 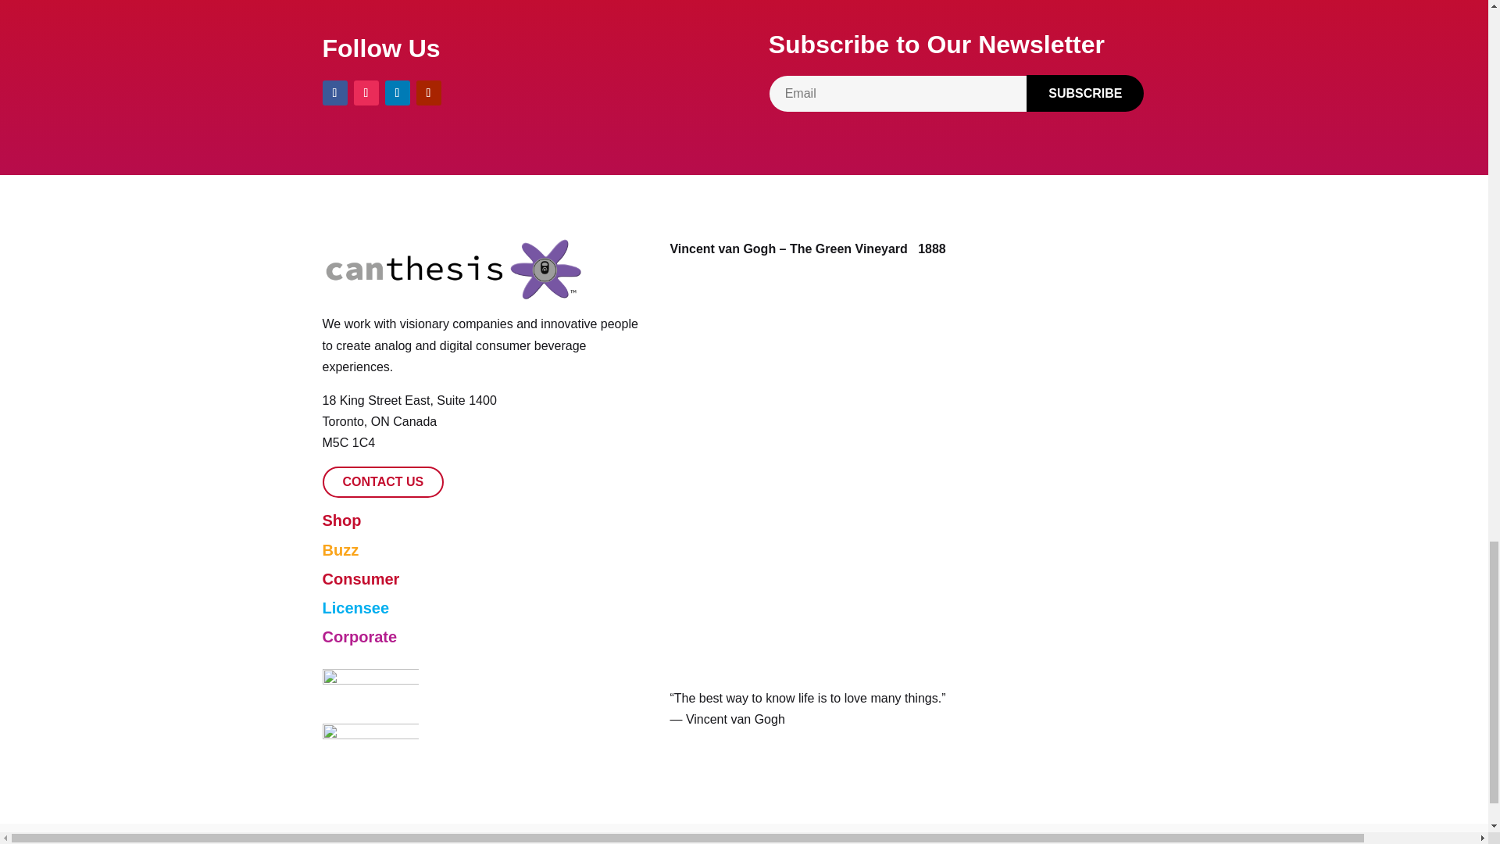 What do you see at coordinates (365, 92) in the screenshot?
I see `Follow on Instagram` at bounding box center [365, 92].